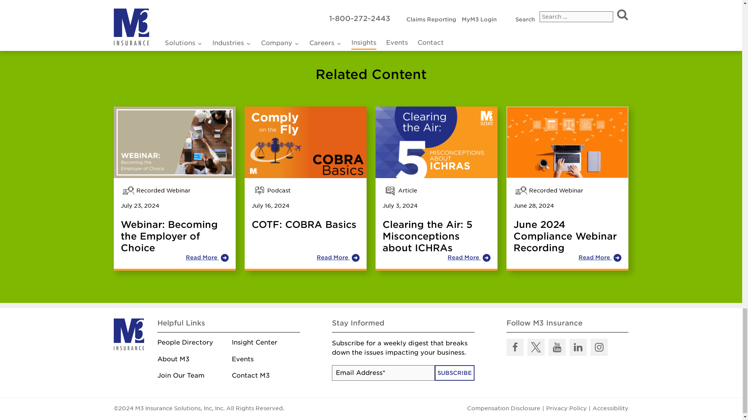 The height and width of the screenshot is (420, 748). Describe the element at coordinates (599, 347) in the screenshot. I see `M3 Insurance on instagram` at that location.